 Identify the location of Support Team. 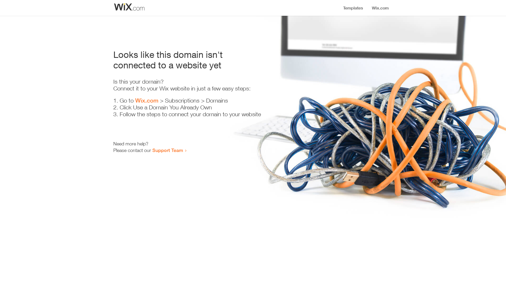
(168, 150).